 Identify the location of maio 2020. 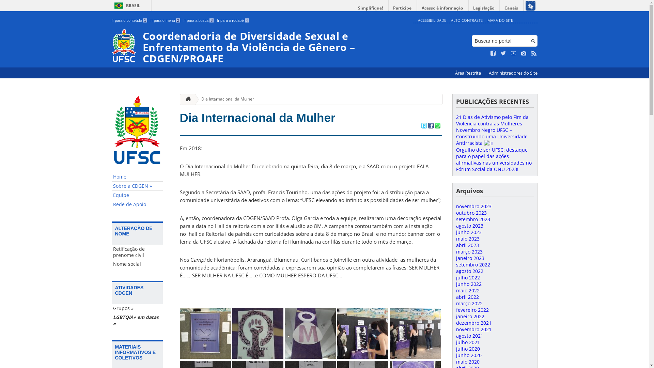
(467, 362).